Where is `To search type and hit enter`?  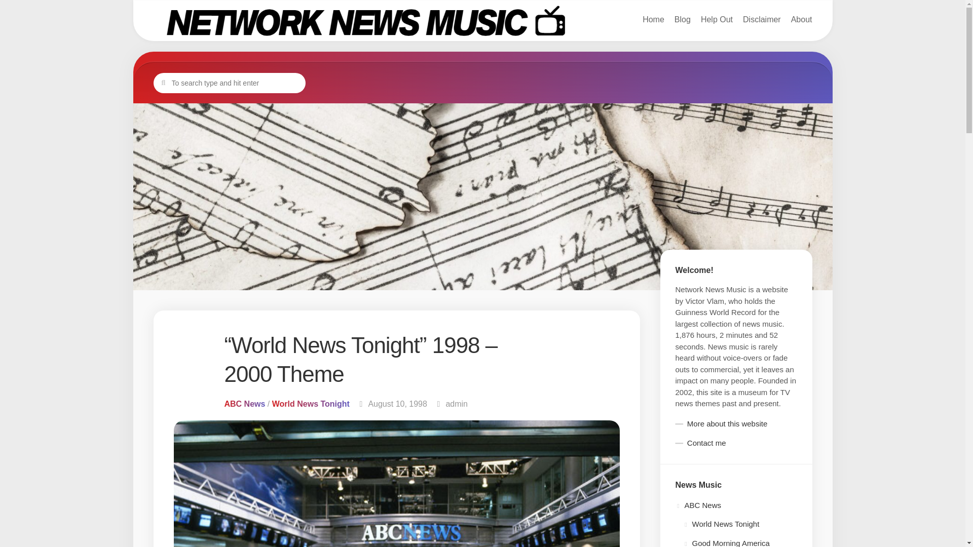 To search type and hit enter is located at coordinates (762, 19).